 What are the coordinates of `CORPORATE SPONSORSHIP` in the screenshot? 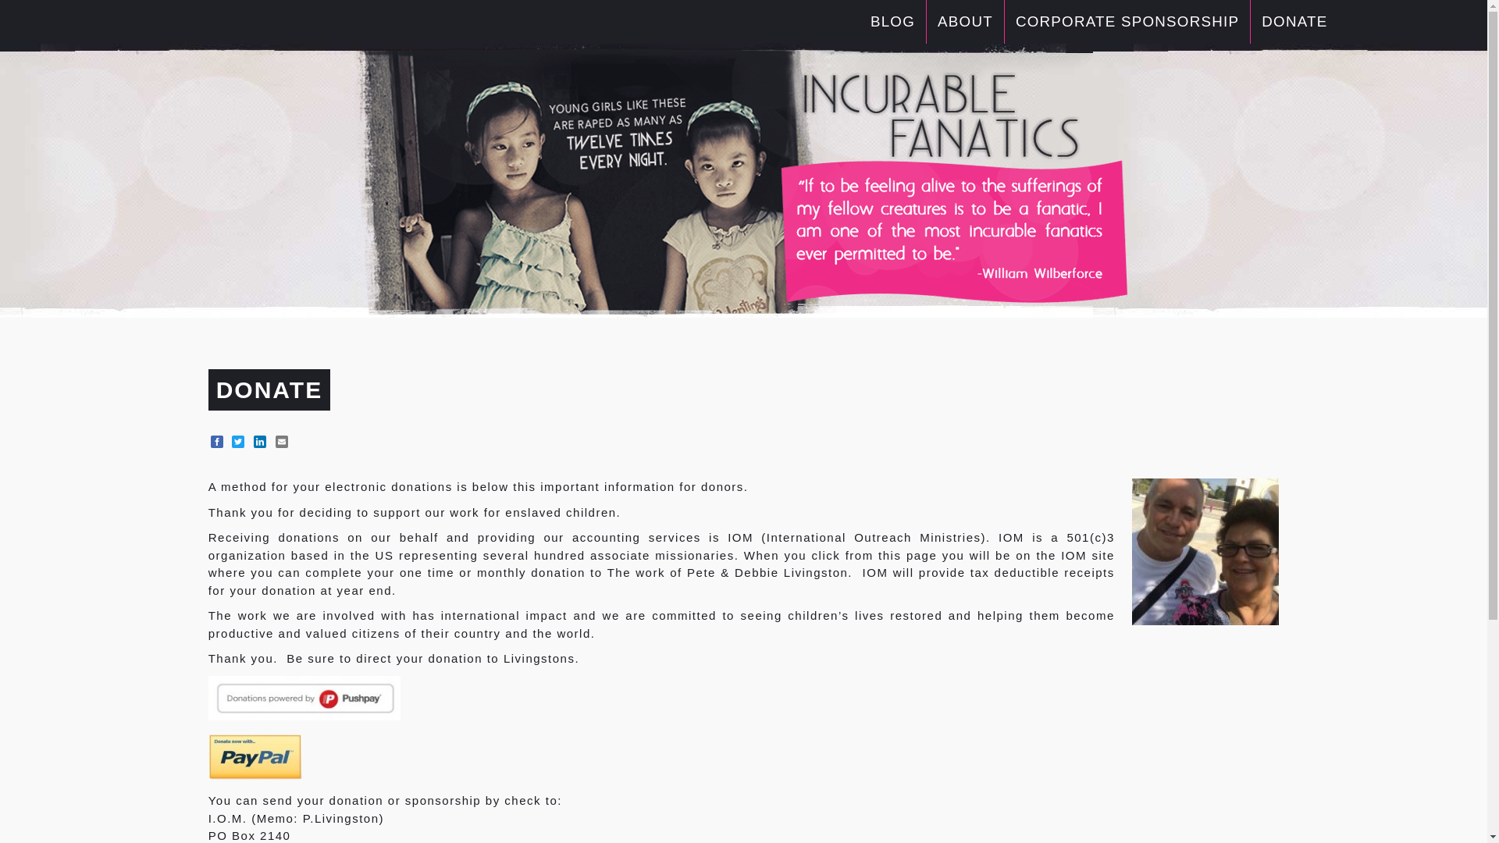 It's located at (1127, 21).